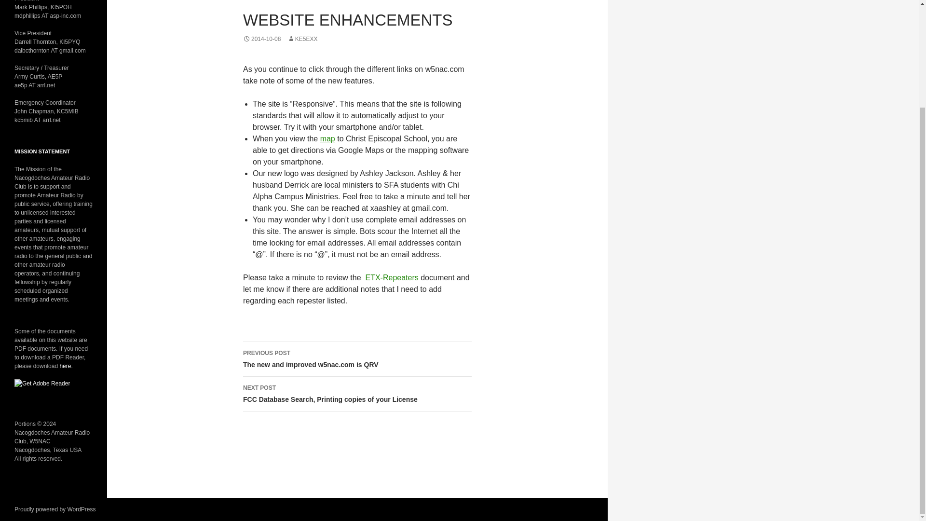 The height and width of the screenshot is (521, 926). Describe the element at coordinates (357, 359) in the screenshot. I see `Directions to Christ Episcopal School` at that location.